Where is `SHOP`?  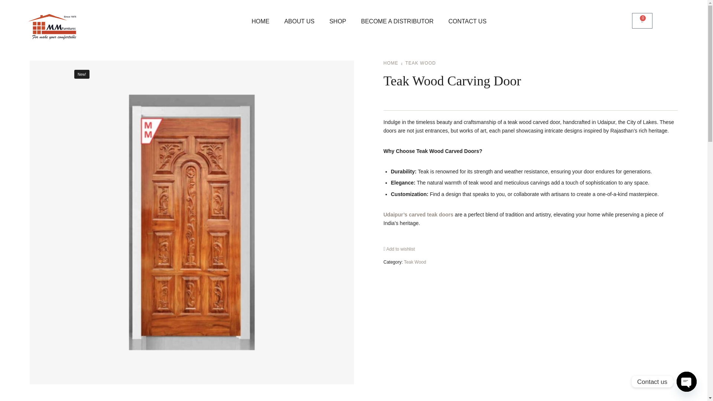
SHOP is located at coordinates (338, 22).